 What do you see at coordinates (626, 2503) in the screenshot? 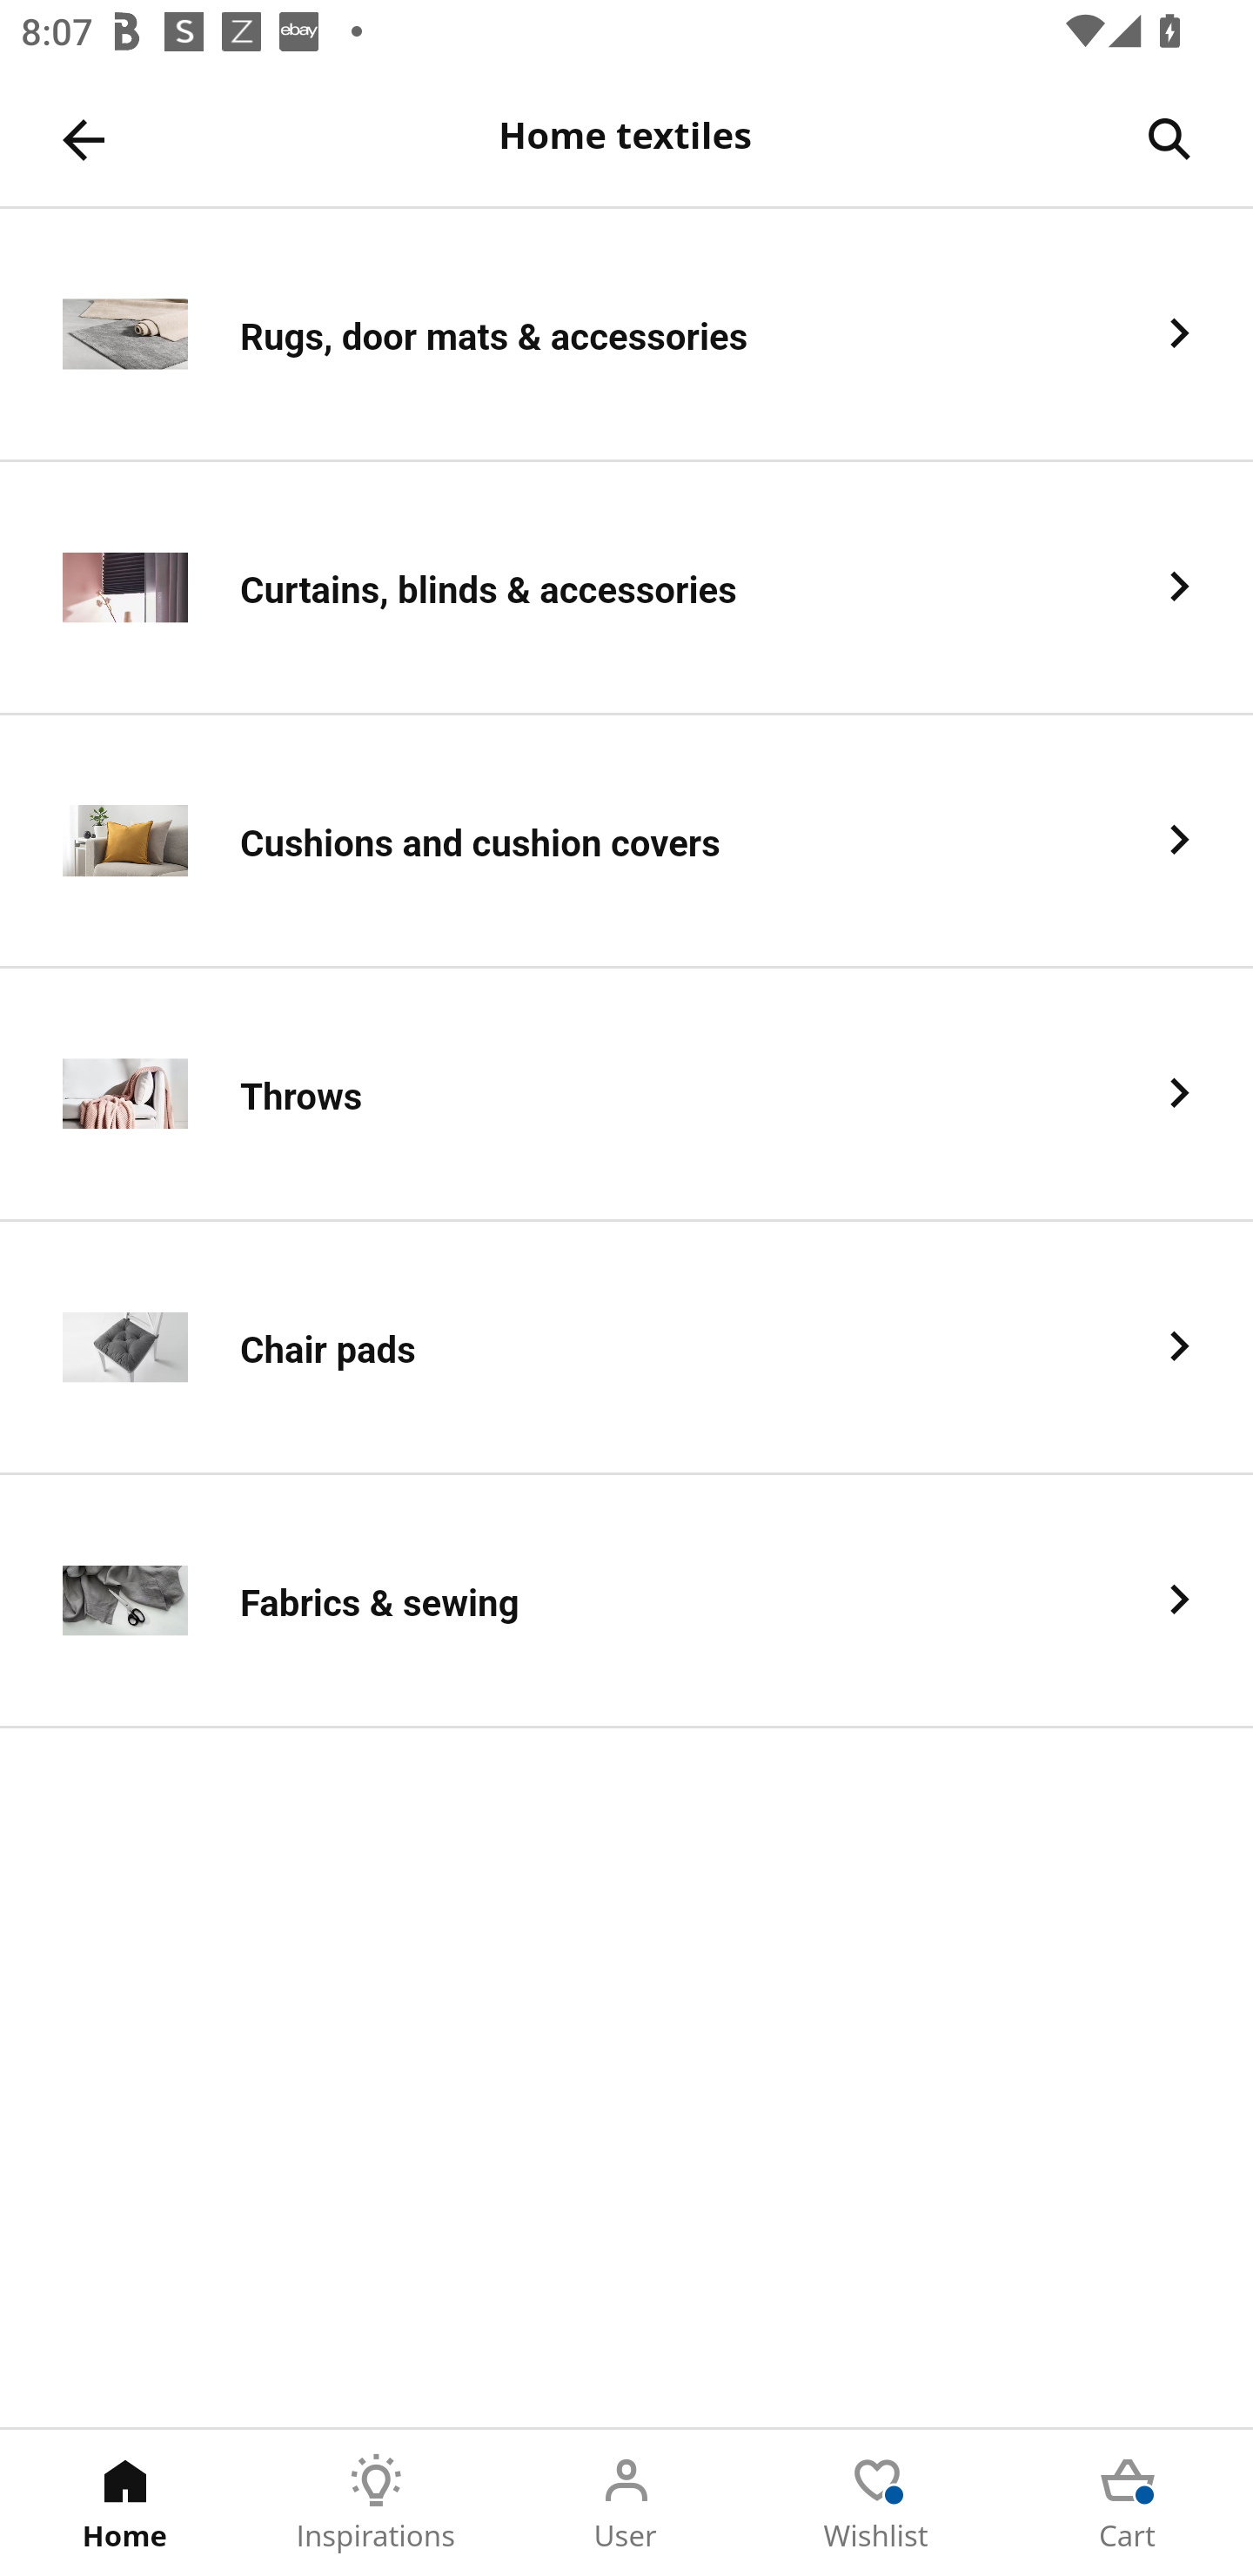
I see `User
Tab 3 of 5` at bounding box center [626, 2503].